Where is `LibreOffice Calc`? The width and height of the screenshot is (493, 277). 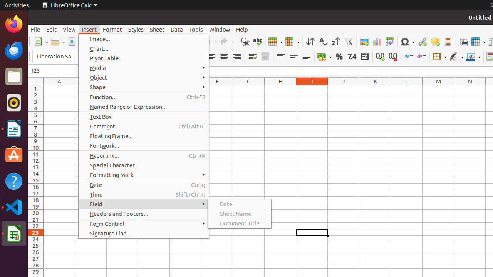 LibreOffice Calc is located at coordinates (14, 234).